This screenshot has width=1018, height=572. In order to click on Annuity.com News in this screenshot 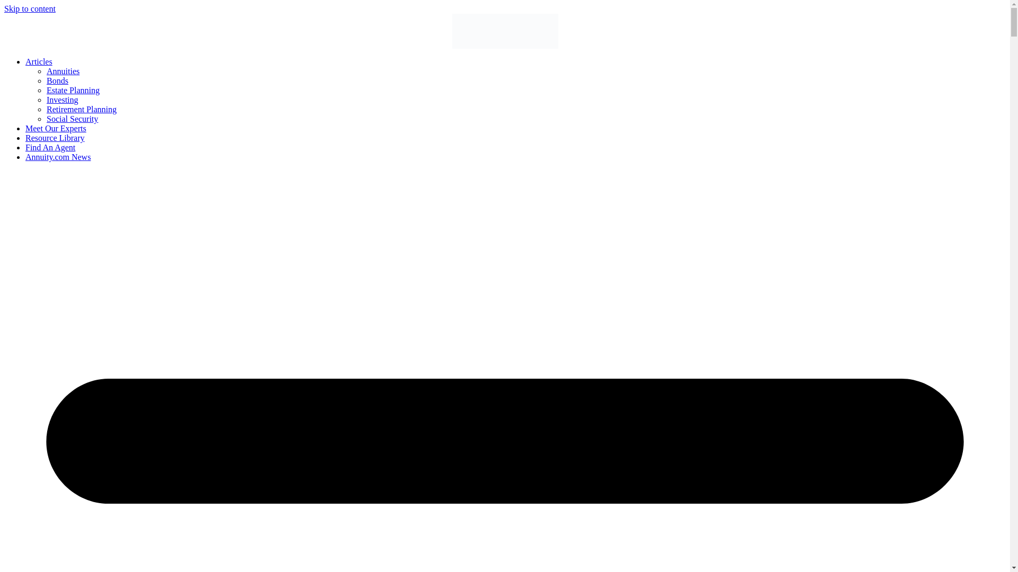, I will do `click(58, 157)`.